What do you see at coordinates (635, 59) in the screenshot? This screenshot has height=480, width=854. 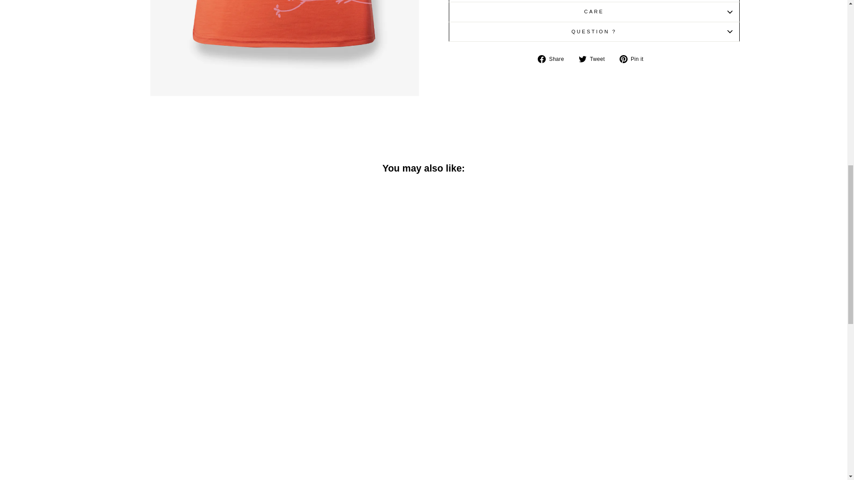 I see `Pin on Pinterest` at bounding box center [635, 59].